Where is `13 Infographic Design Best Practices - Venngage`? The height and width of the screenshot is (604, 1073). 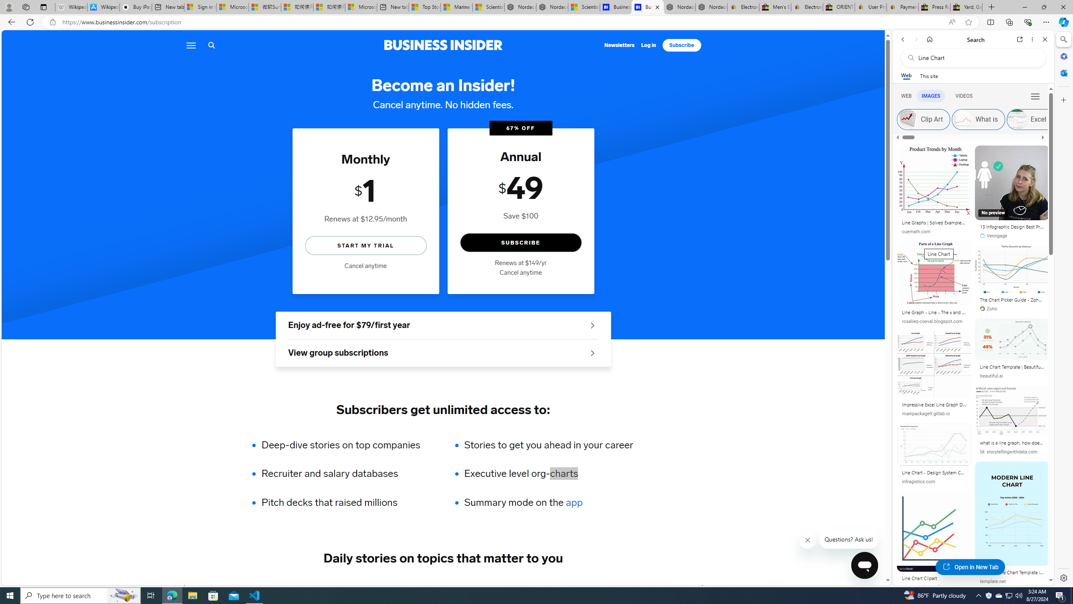
13 Infographic Design Best Practices - Venngage is located at coordinates (1012, 226).